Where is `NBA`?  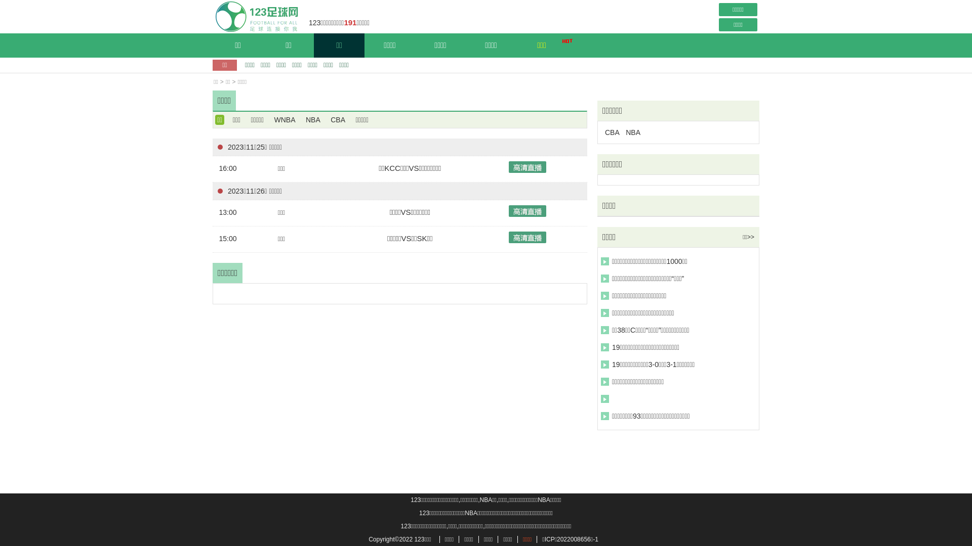
NBA is located at coordinates (633, 132).